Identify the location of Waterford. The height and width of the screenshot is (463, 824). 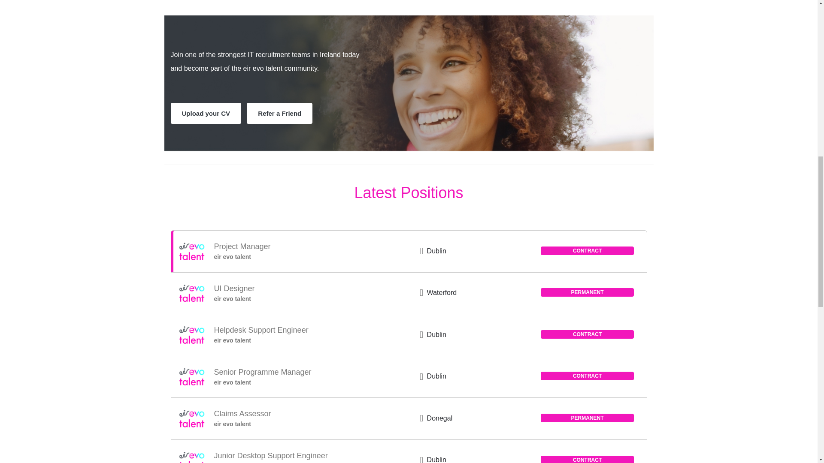
(442, 292).